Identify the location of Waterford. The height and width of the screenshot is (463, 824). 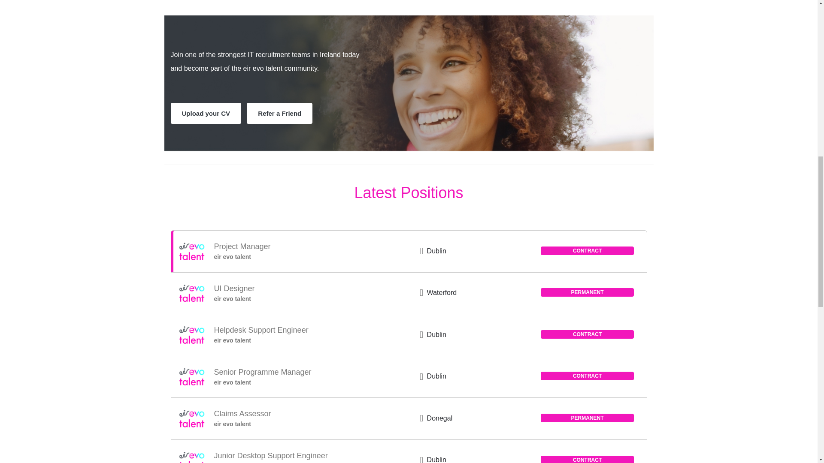
(442, 292).